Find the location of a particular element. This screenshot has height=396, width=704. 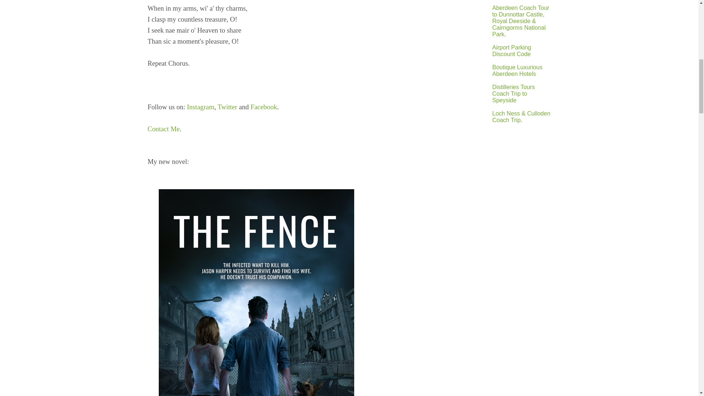

Twitter is located at coordinates (227, 107).